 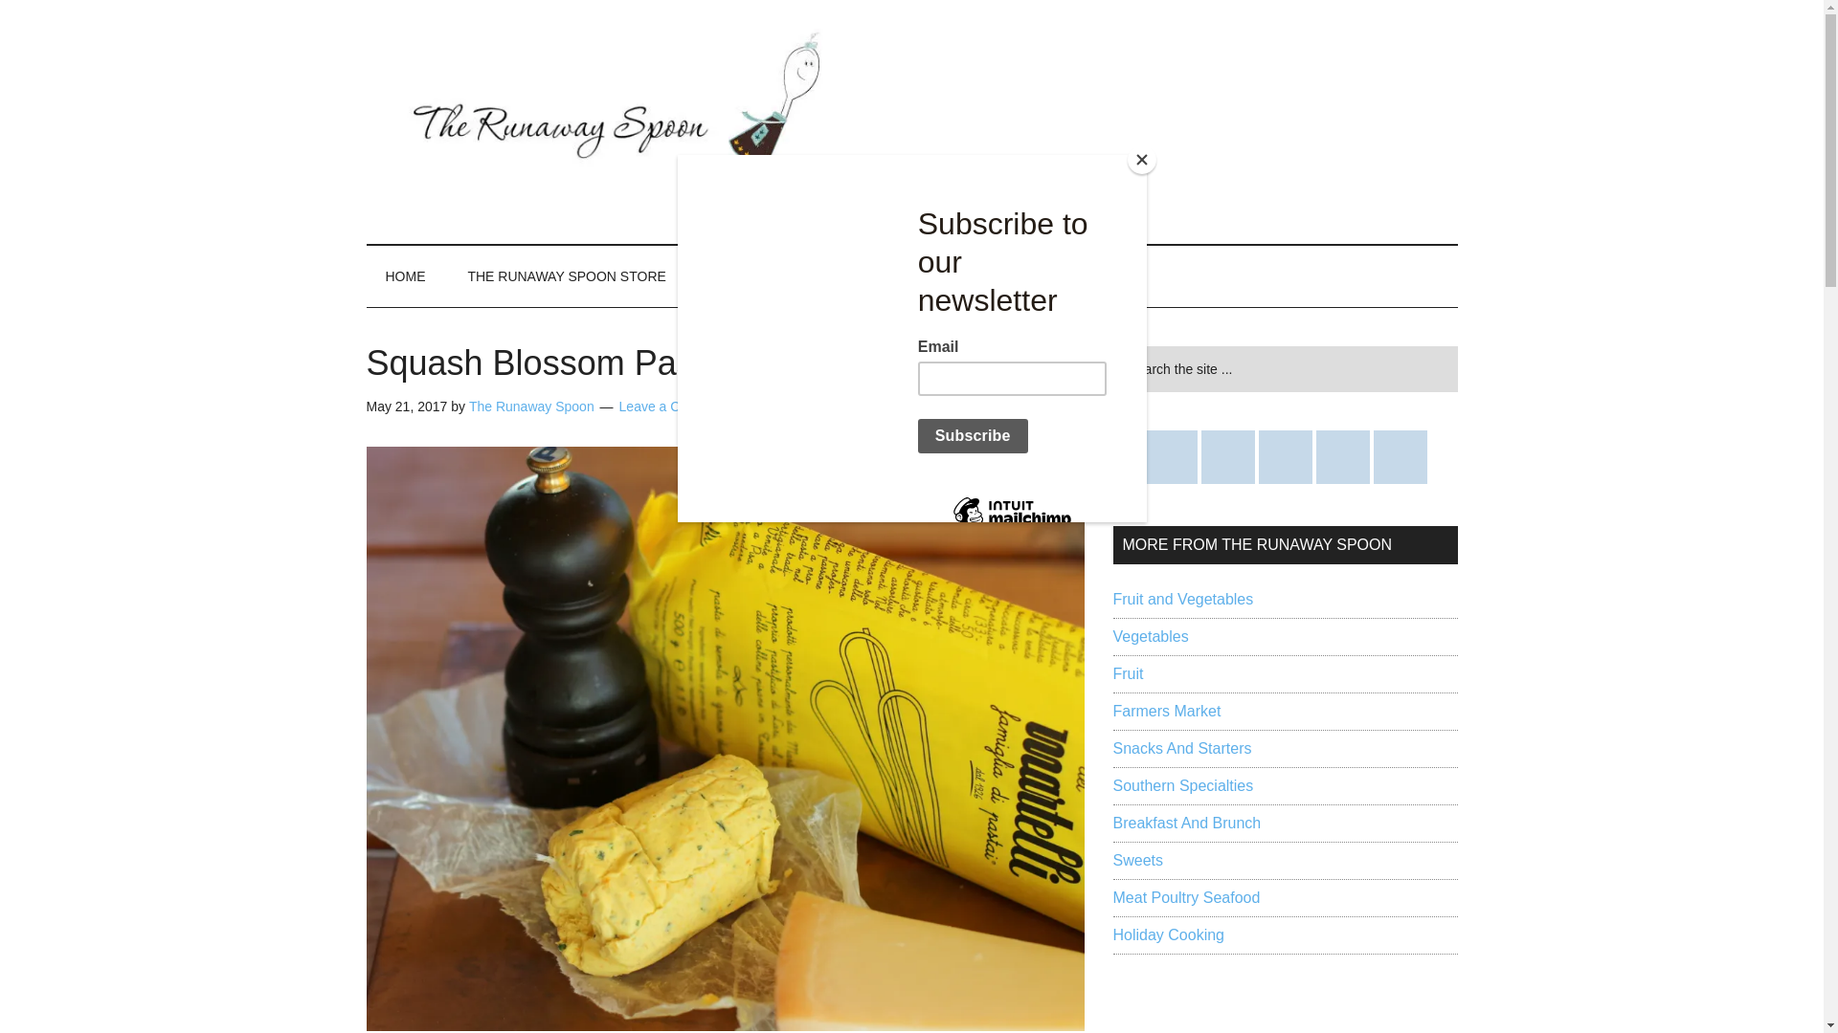 What do you see at coordinates (530, 406) in the screenshot?
I see `The Runaway Spoon` at bounding box center [530, 406].